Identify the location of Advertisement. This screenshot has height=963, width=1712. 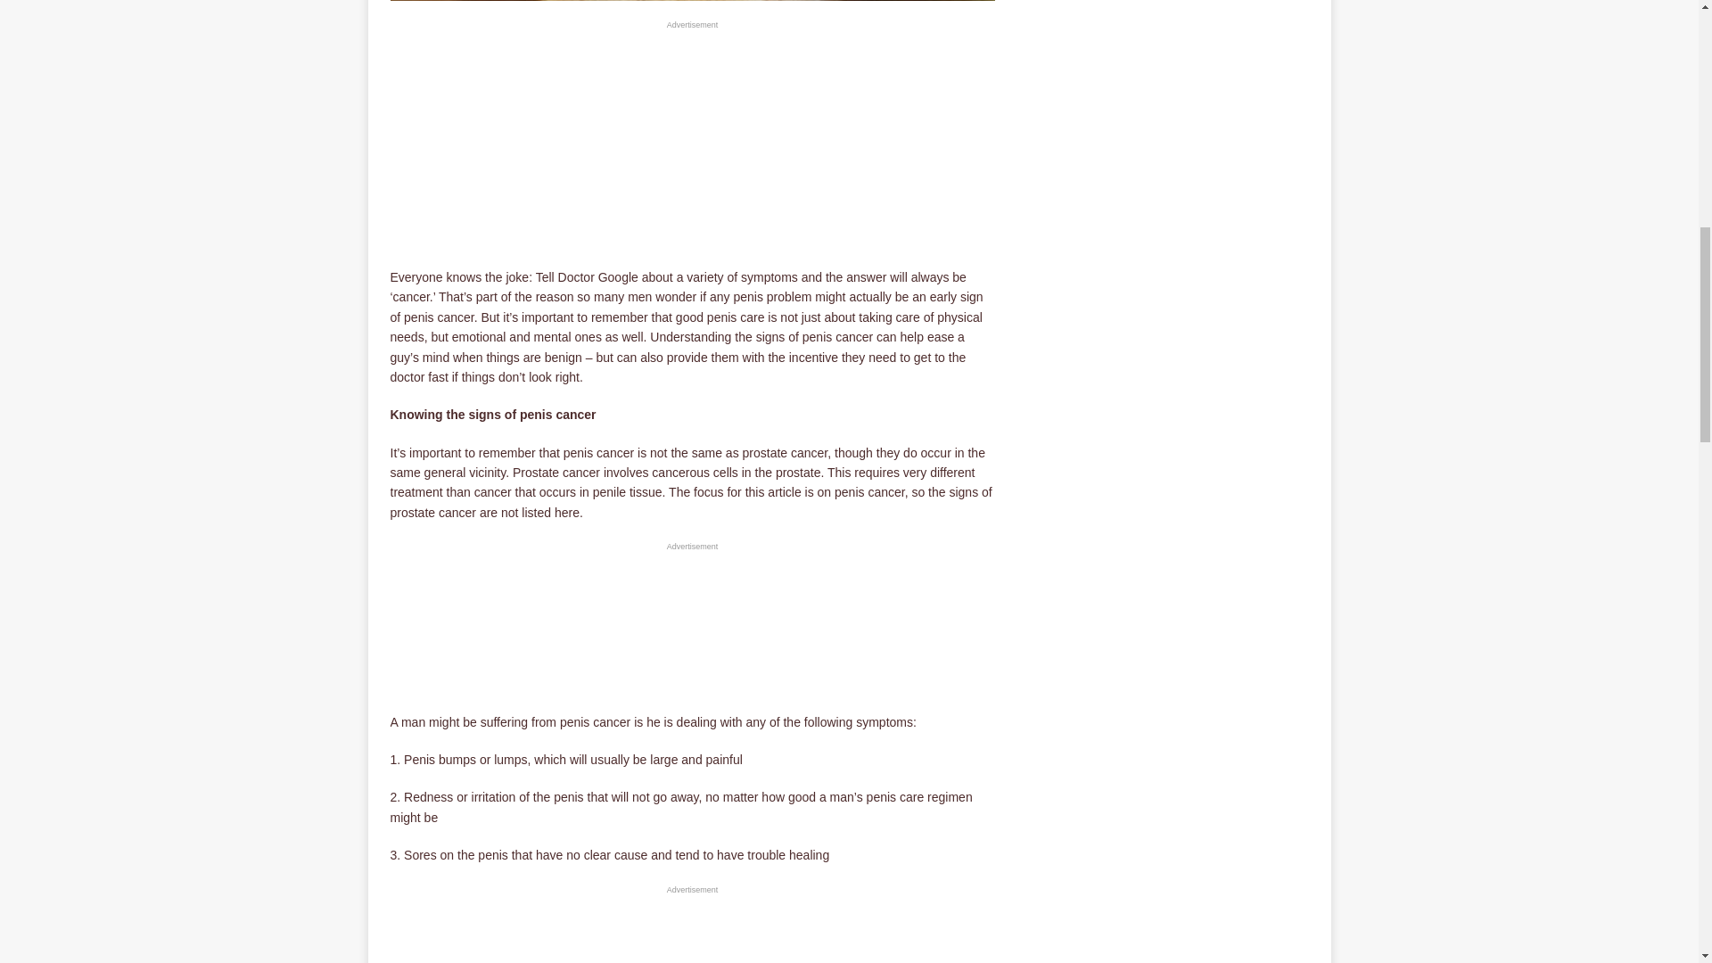
(693, 929).